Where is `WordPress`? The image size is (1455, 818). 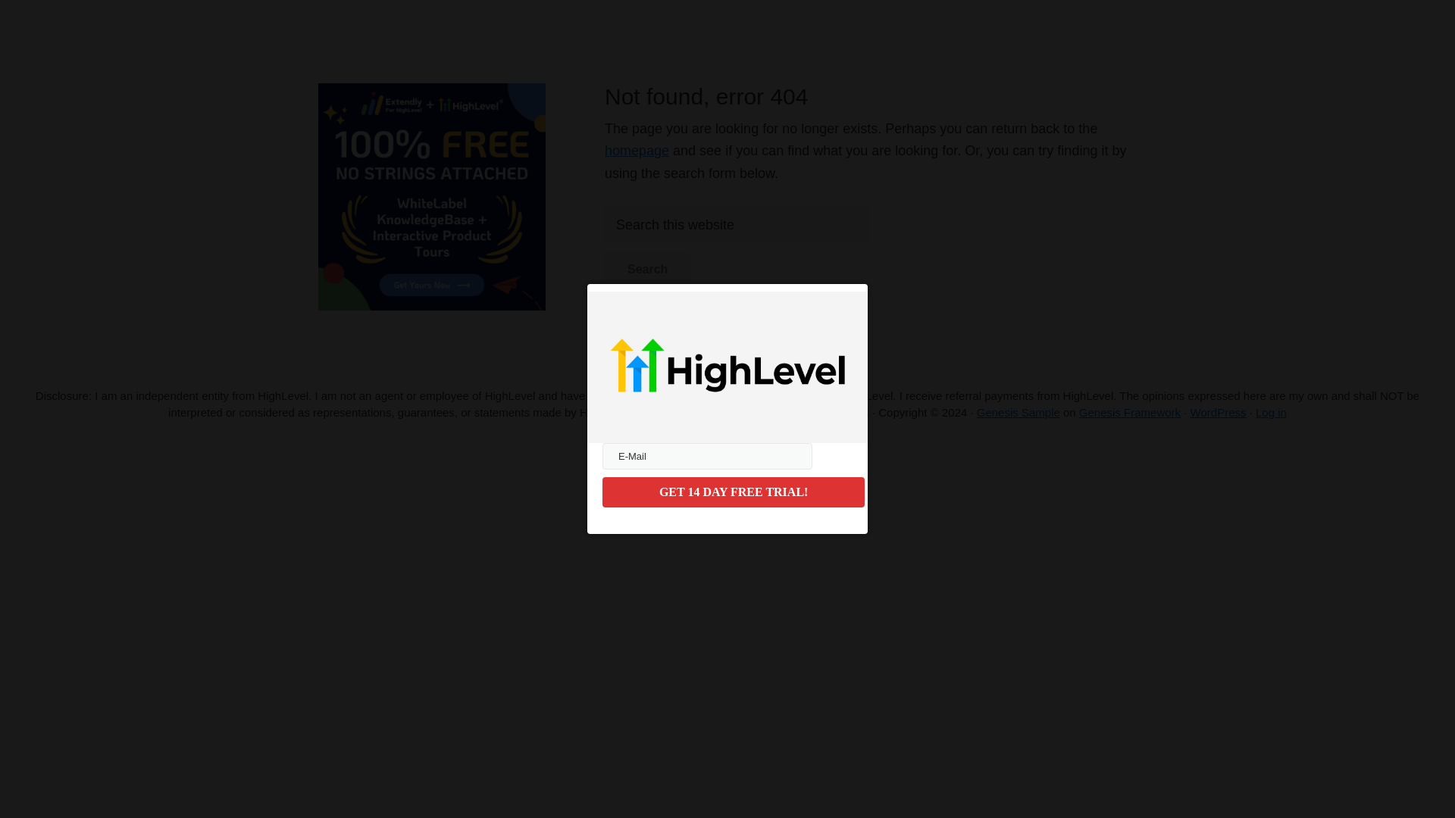
WordPress is located at coordinates (1219, 412).